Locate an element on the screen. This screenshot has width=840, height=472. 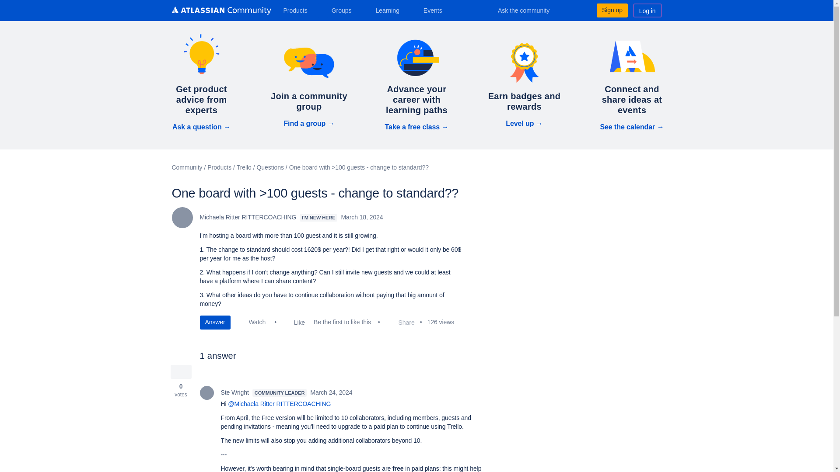
Learning is located at coordinates (390, 10).